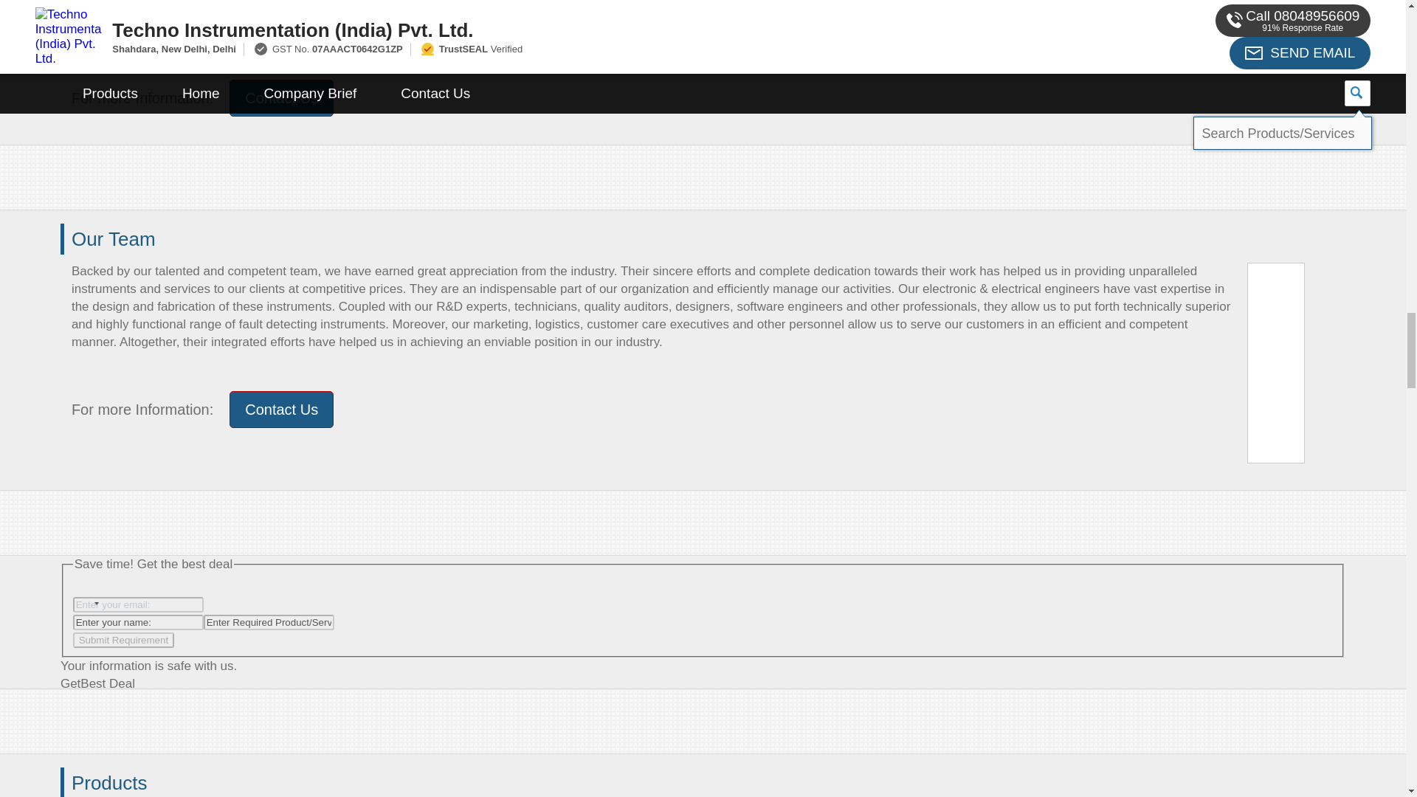  What do you see at coordinates (139, 621) in the screenshot?
I see `Enter your name:` at bounding box center [139, 621].